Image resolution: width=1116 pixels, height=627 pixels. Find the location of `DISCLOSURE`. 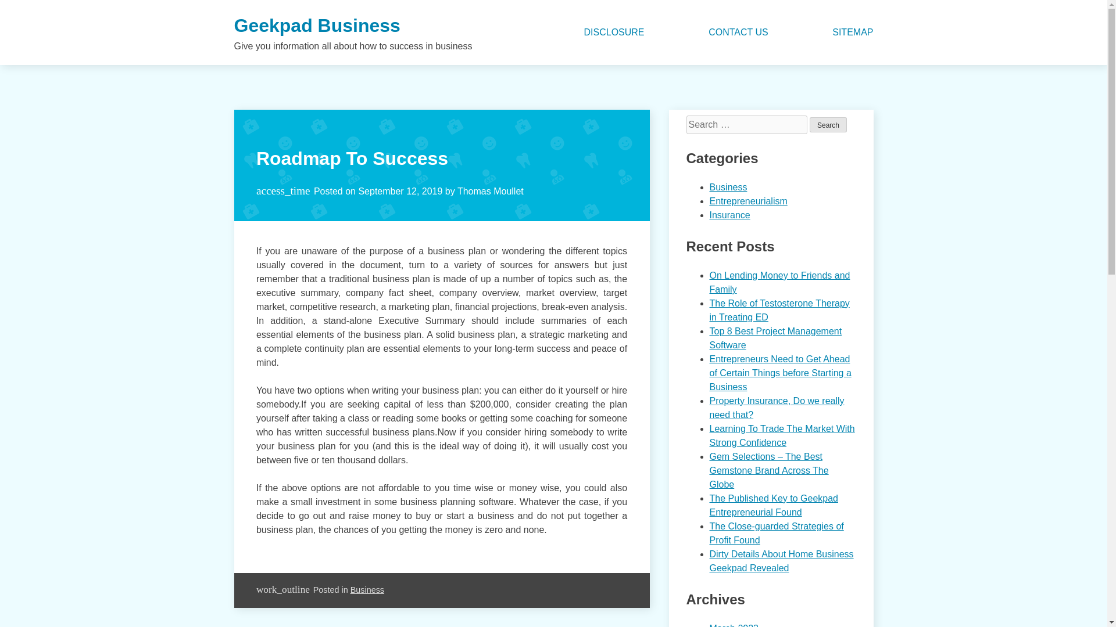

DISCLOSURE is located at coordinates (614, 33).